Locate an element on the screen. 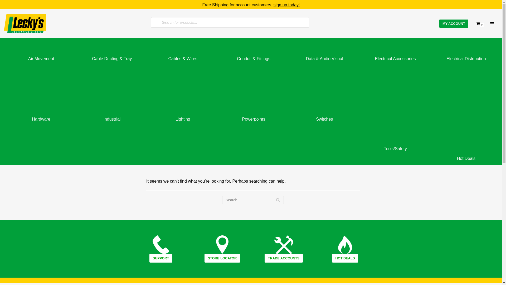 The height and width of the screenshot is (285, 506). Data & Audio Visual is located at coordinates (322, 54).